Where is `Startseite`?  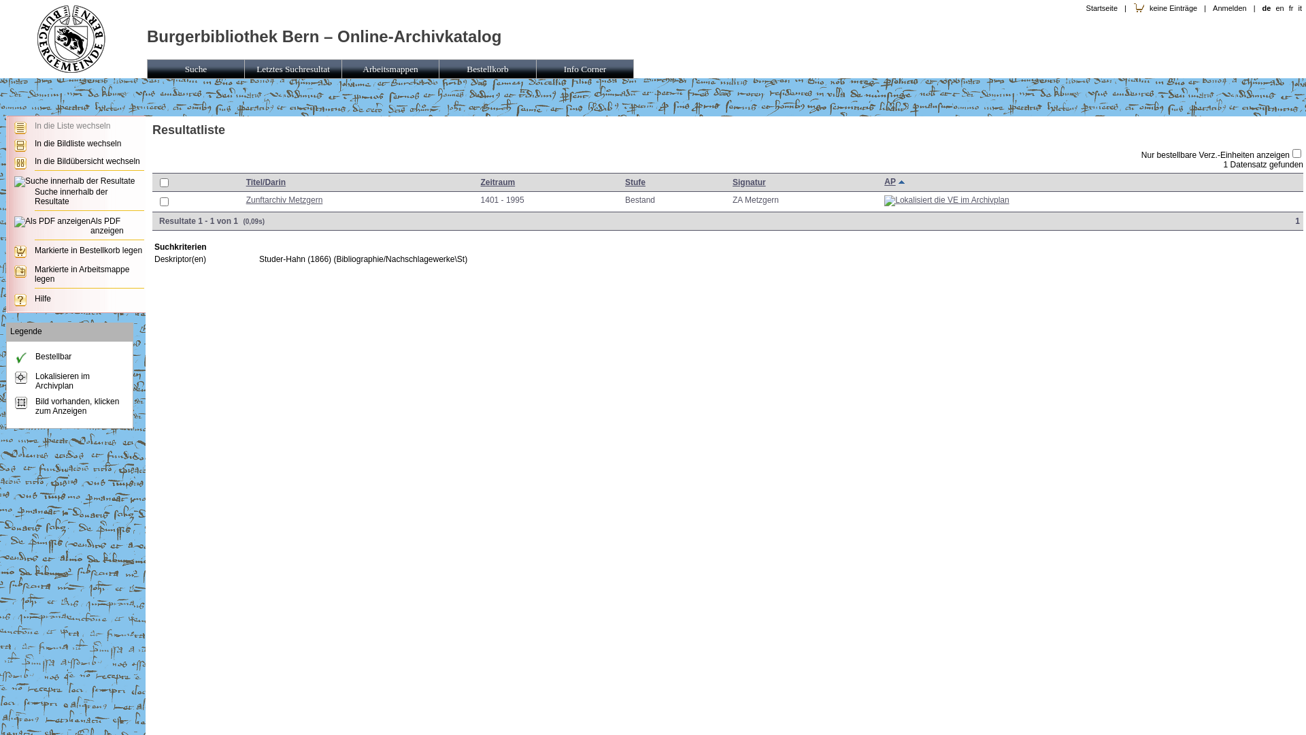 Startseite is located at coordinates (71, 37).